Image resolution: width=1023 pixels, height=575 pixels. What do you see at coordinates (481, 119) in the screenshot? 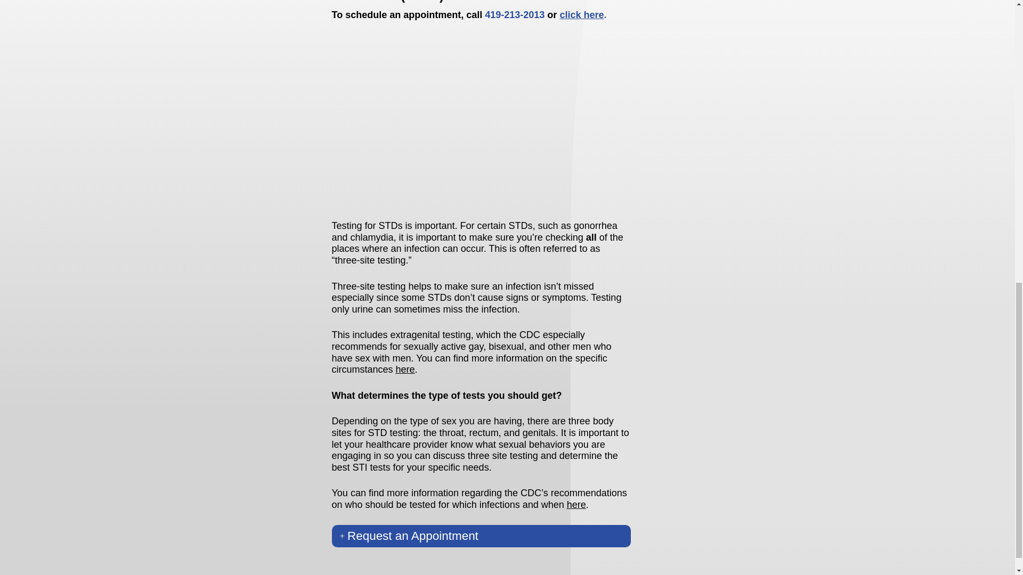
I see `YouTube video player` at bounding box center [481, 119].